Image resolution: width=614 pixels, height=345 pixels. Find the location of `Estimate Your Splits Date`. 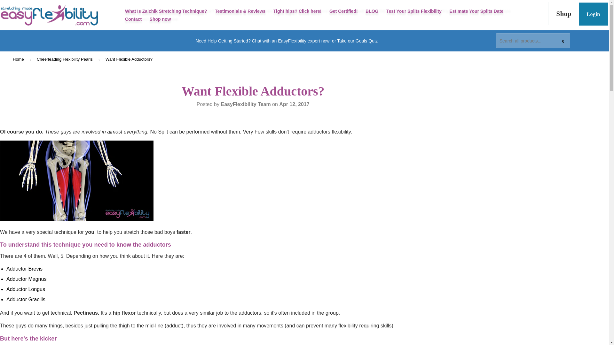

Estimate Your Splits Date is located at coordinates (476, 11).